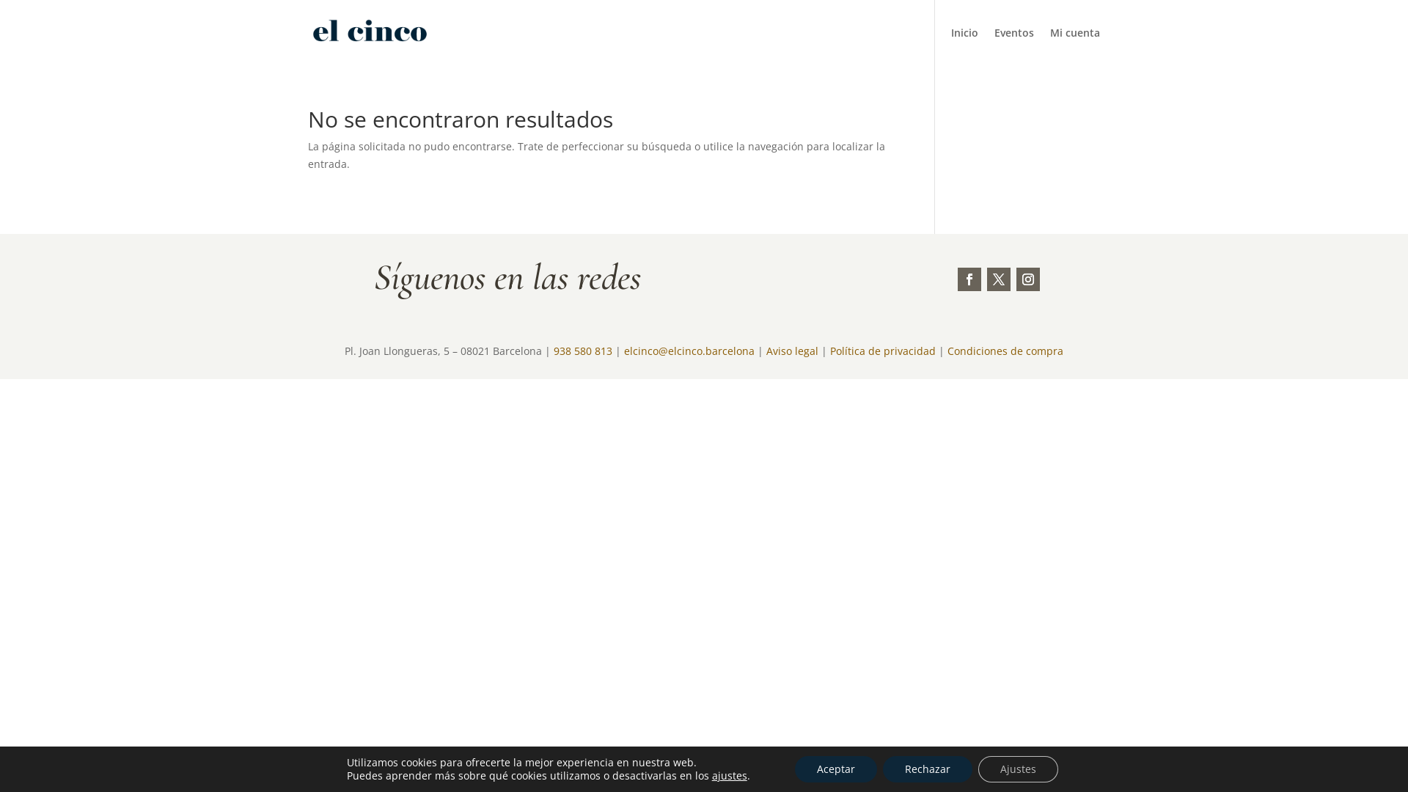 This screenshot has height=792, width=1408. Describe the element at coordinates (1075, 47) in the screenshot. I see `Mi cuenta` at that location.